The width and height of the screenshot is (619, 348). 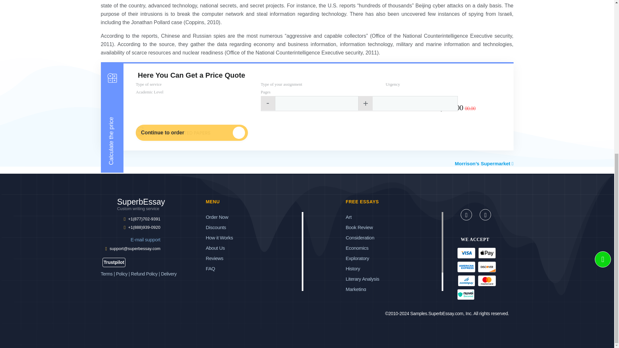 What do you see at coordinates (357, 300) in the screenshot?
I see `Philosophy` at bounding box center [357, 300].